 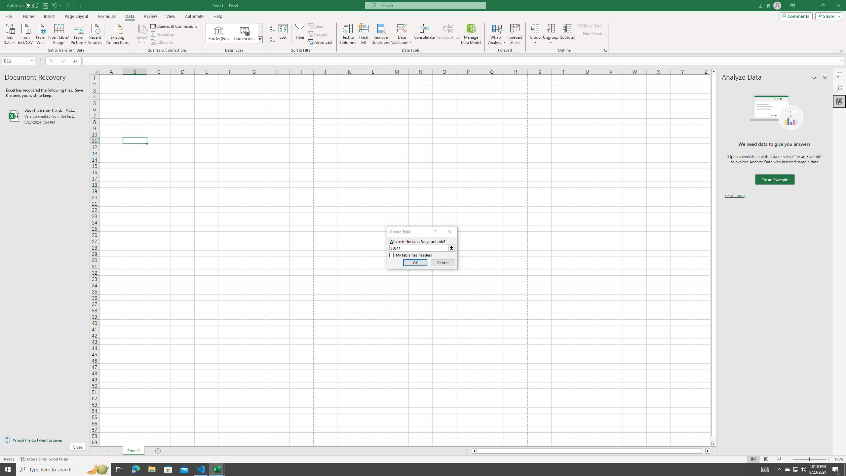 I want to click on Comments, so click(x=796, y=16).